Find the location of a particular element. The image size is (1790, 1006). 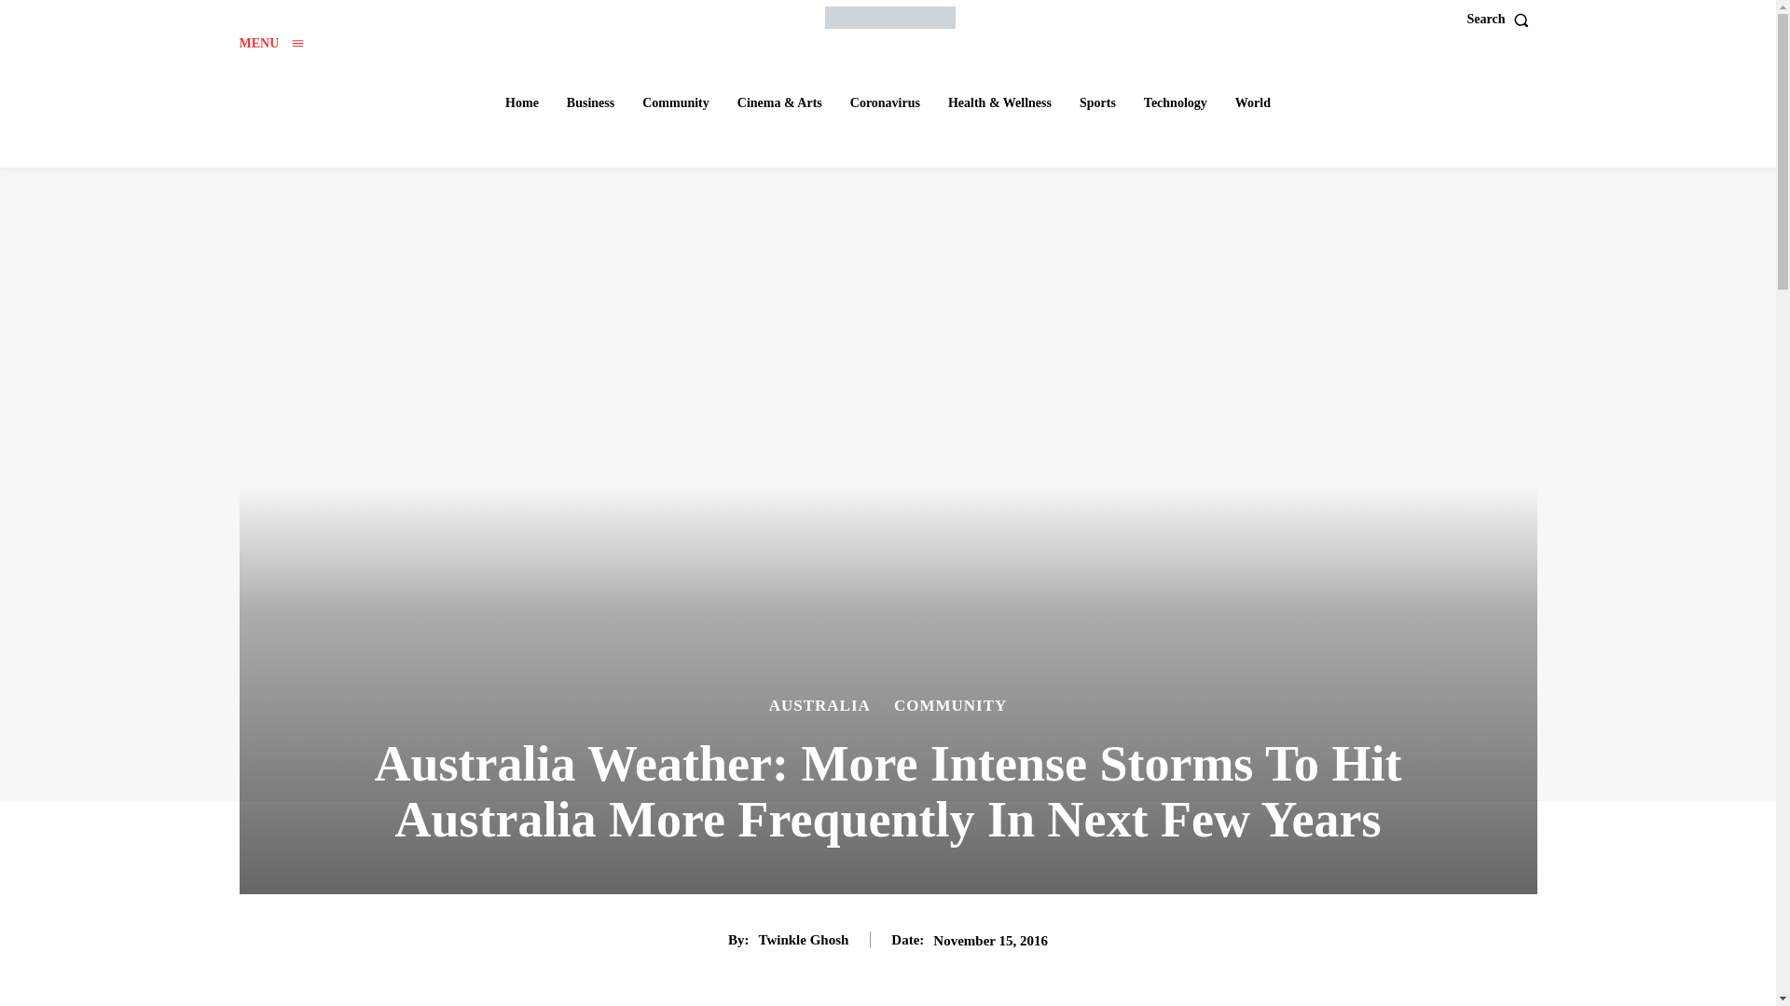

MENU is located at coordinates (270, 43).